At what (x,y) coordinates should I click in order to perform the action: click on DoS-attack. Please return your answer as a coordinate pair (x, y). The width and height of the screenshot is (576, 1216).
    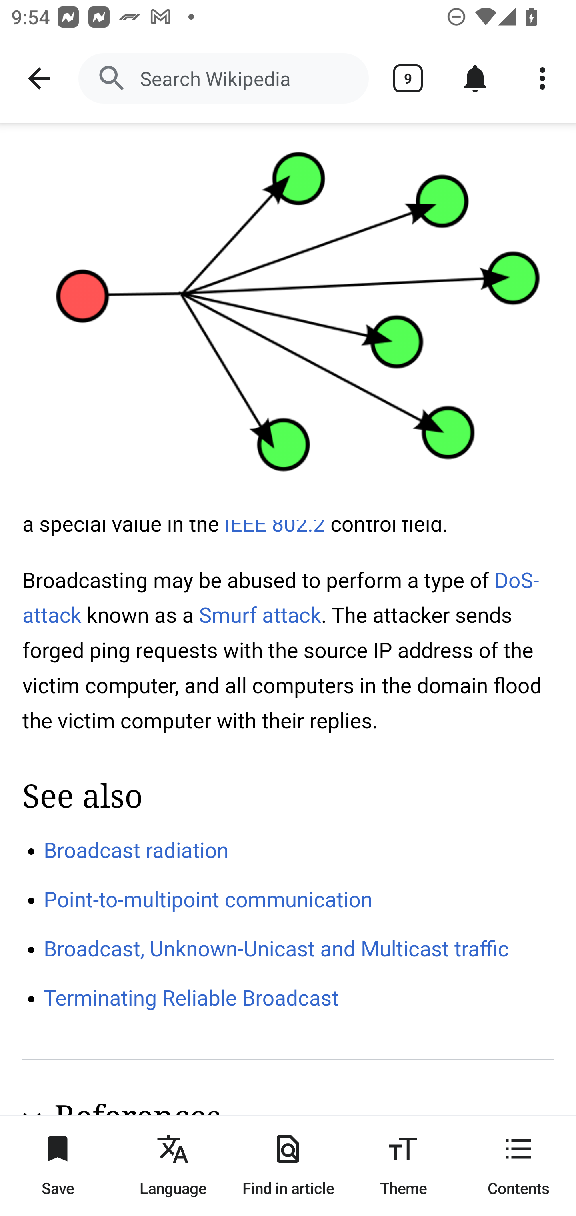
    Looking at the image, I should click on (281, 598).